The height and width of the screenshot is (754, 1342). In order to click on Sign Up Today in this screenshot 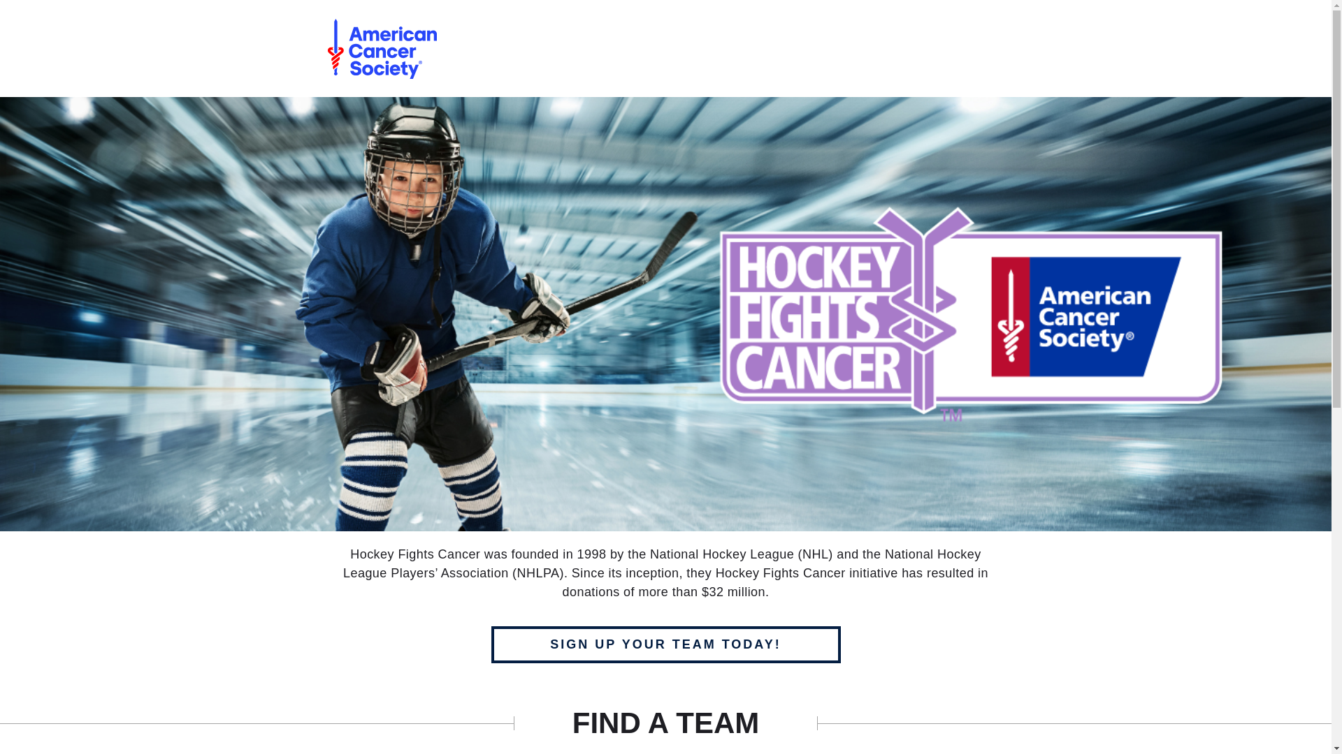, I will do `click(665, 645)`.